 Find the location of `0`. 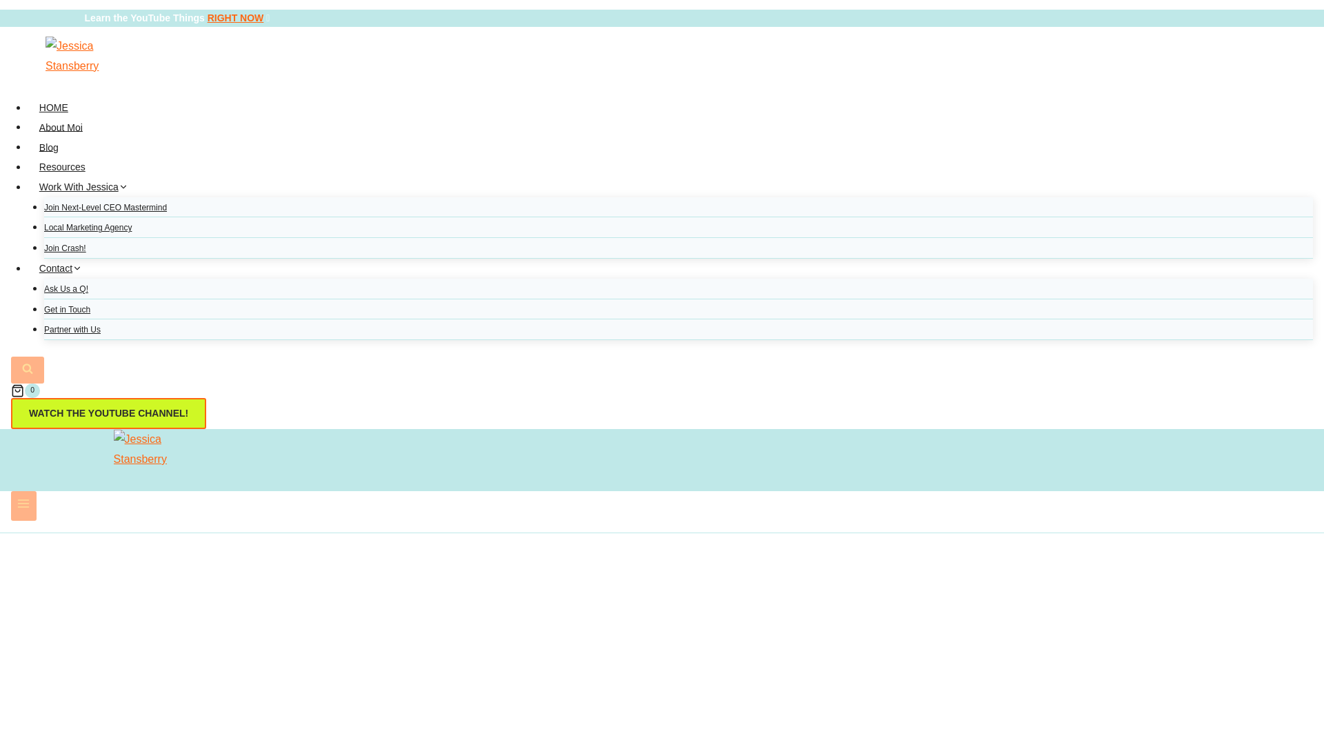

0 is located at coordinates (662, 390).